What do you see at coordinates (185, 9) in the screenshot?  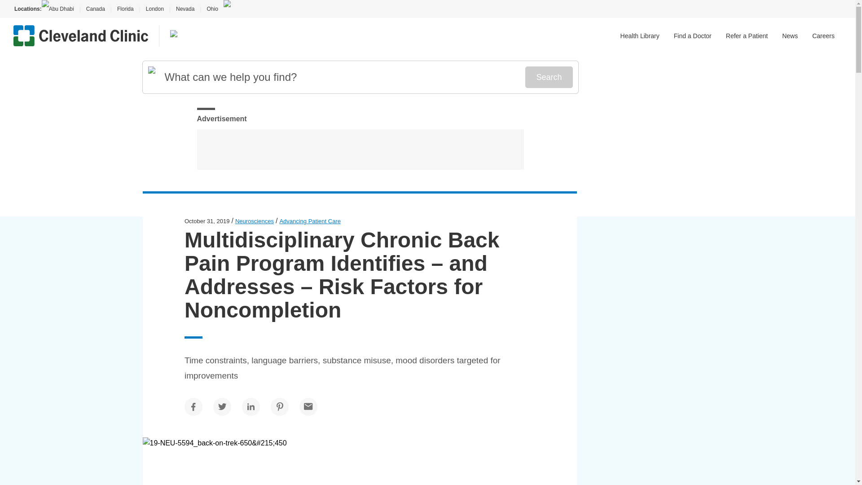 I see `Nevada` at bounding box center [185, 9].